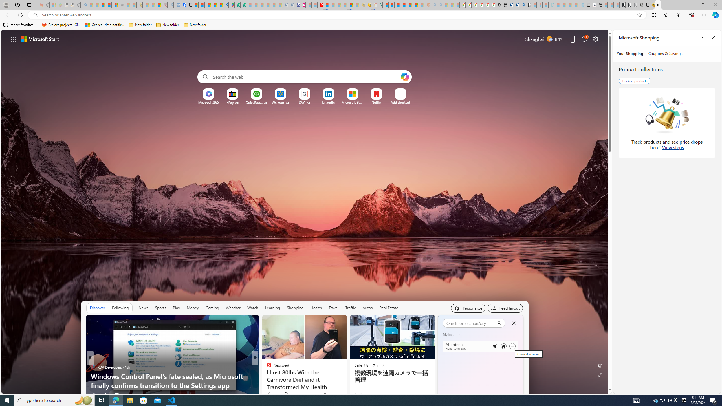  What do you see at coordinates (295, 395) in the screenshot?
I see `View comments 18 Comment` at bounding box center [295, 395].